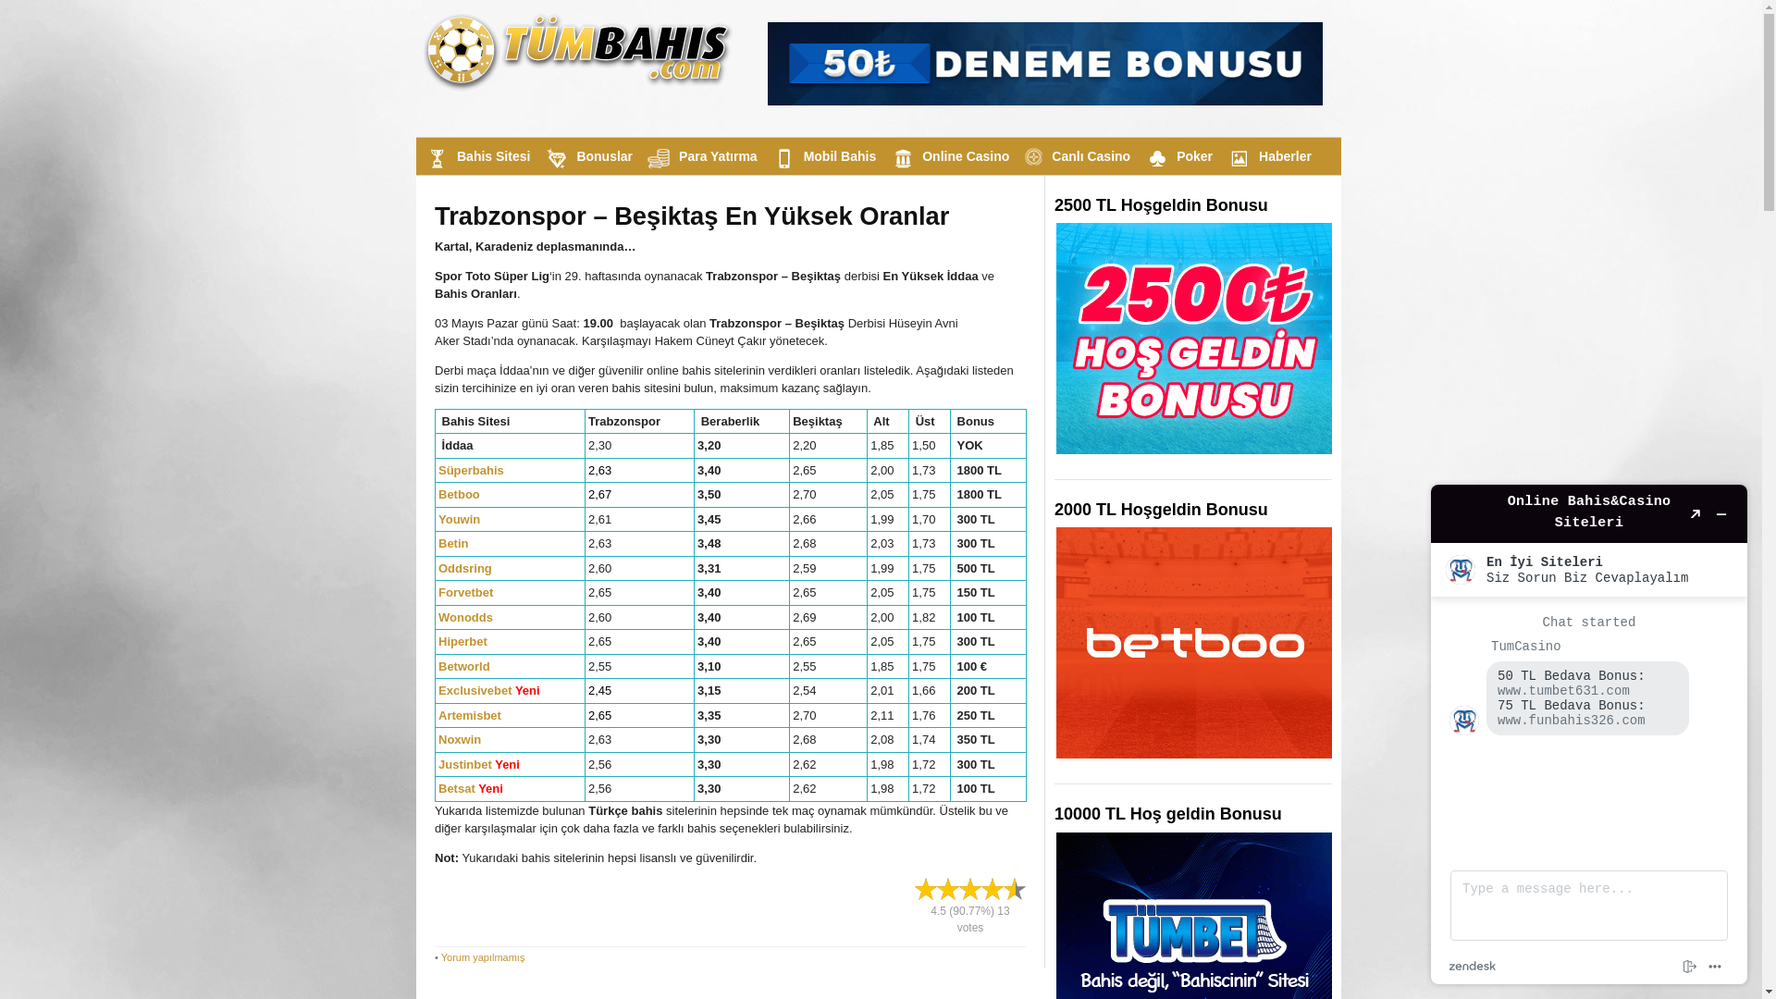  What do you see at coordinates (465, 764) in the screenshot?
I see `Justinbet` at bounding box center [465, 764].